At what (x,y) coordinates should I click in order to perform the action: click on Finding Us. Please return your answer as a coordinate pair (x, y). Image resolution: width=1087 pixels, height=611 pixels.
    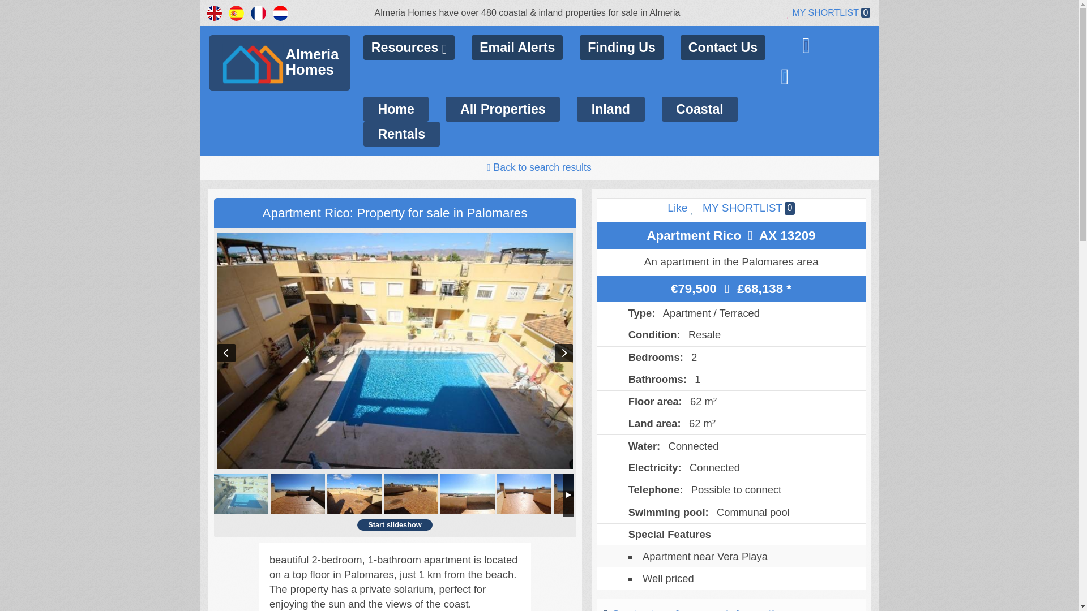
    Looking at the image, I should click on (621, 47).